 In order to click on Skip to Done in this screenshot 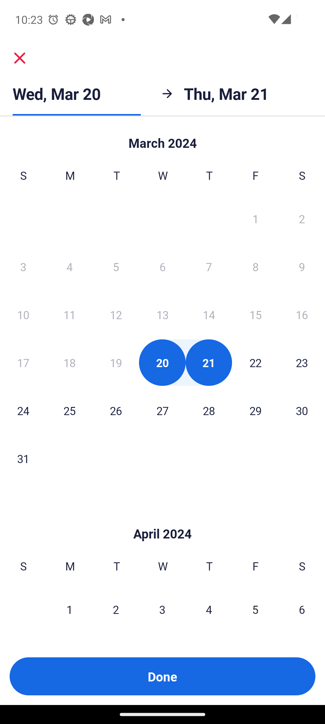, I will do `click(162, 520)`.